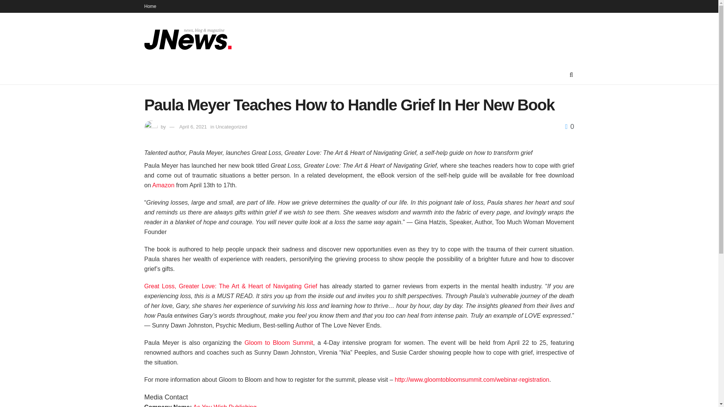  I want to click on 0, so click(569, 127).